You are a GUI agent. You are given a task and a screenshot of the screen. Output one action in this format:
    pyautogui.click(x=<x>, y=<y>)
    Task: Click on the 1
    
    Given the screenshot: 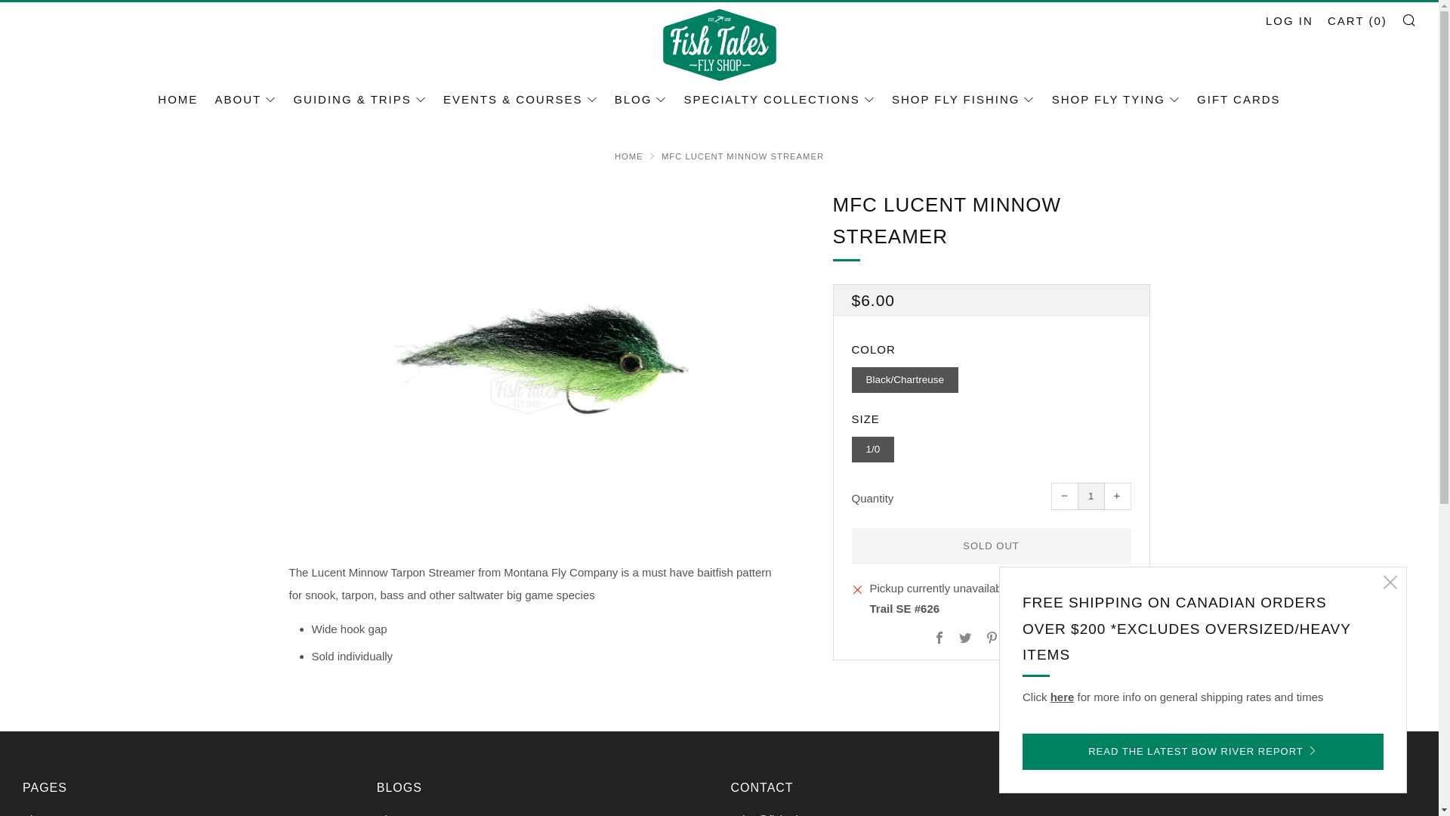 What is the action you would take?
    pyautogui.click(x=1091, y=496)
    